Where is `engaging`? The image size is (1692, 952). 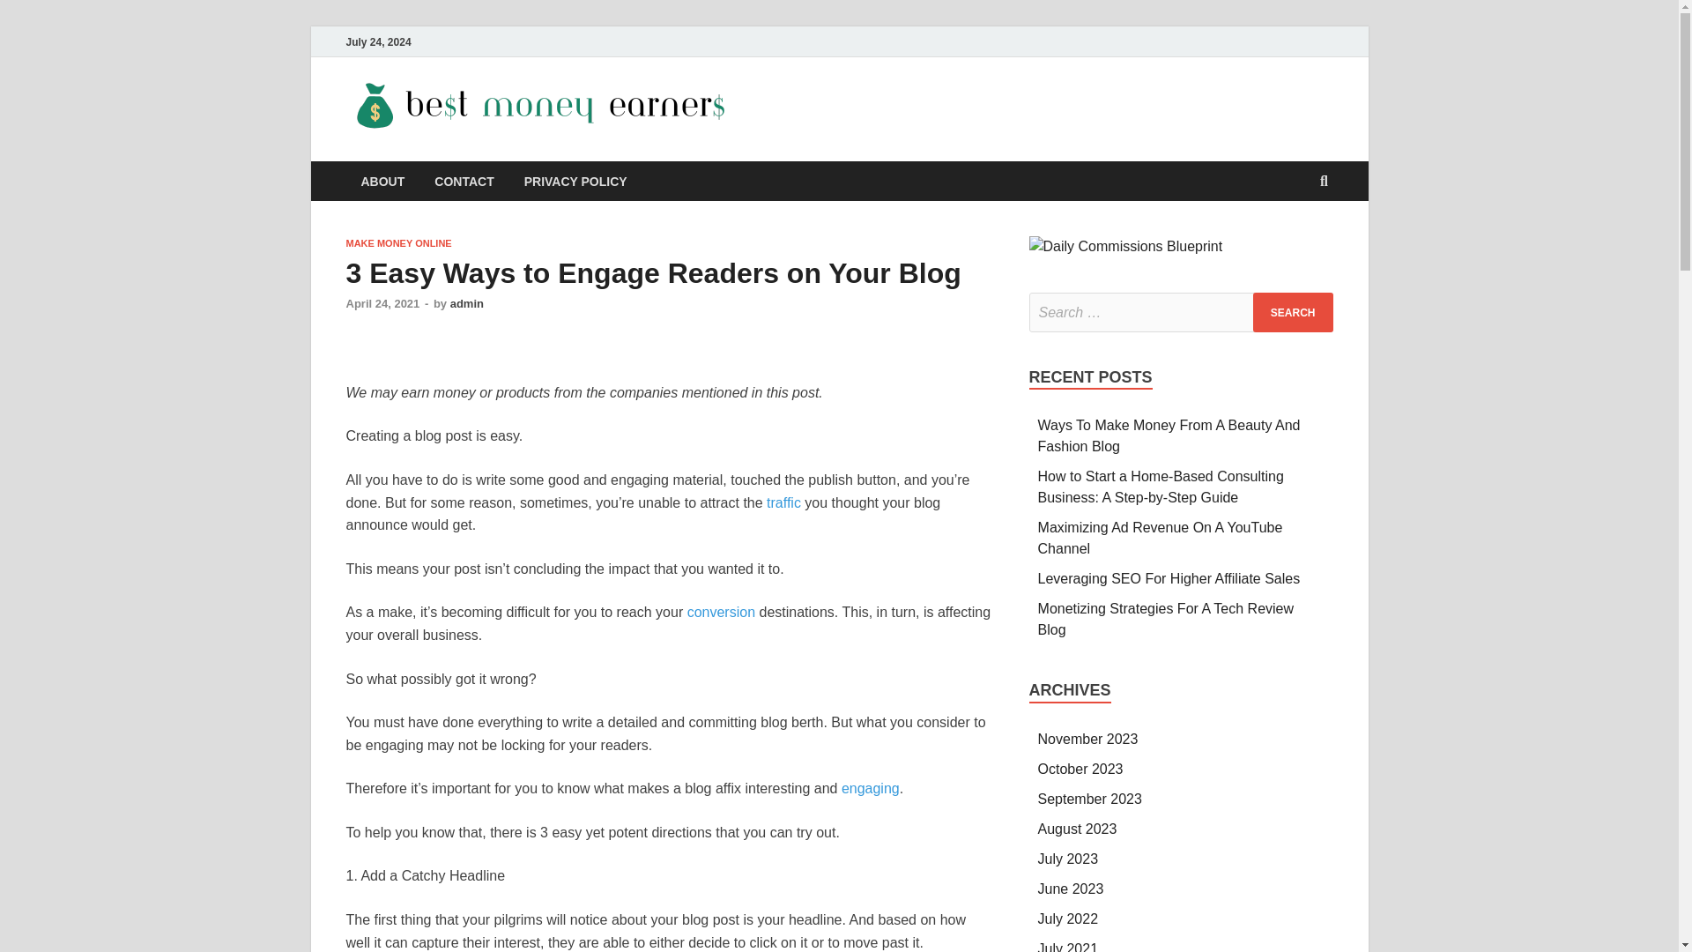
engaging is located at coordinates (871, 788).